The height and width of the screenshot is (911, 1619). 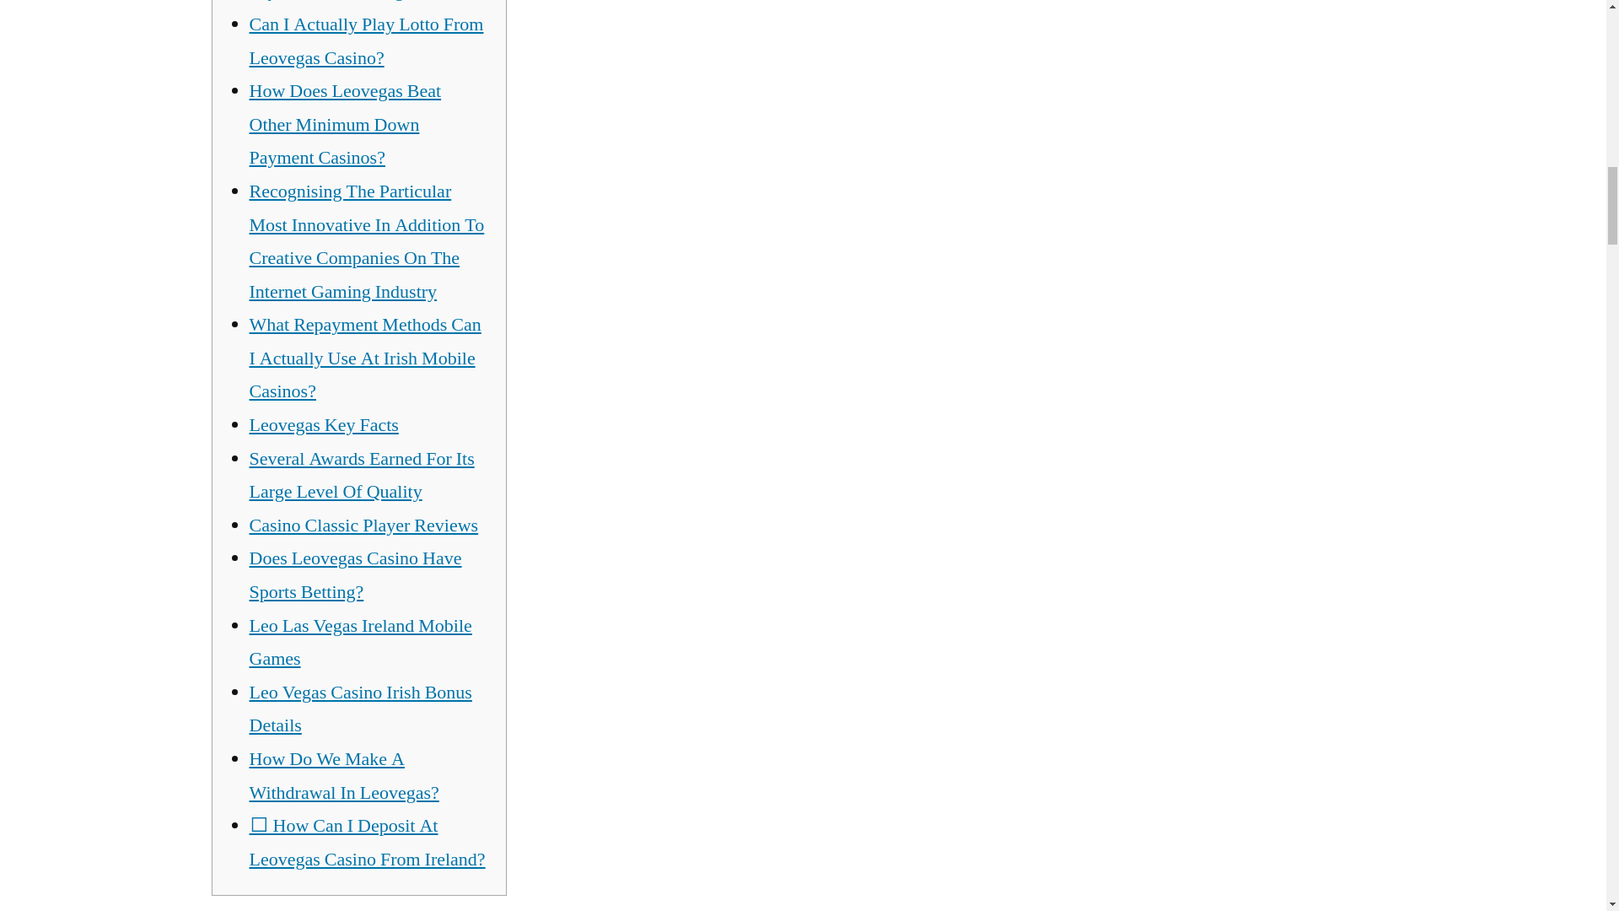 What do you see at coordinates (346, 123) in the screenshot?
I see `How Does Leovegas Beat Other Minimum Down Payment Casinos?` at bounding box center [346, 123].